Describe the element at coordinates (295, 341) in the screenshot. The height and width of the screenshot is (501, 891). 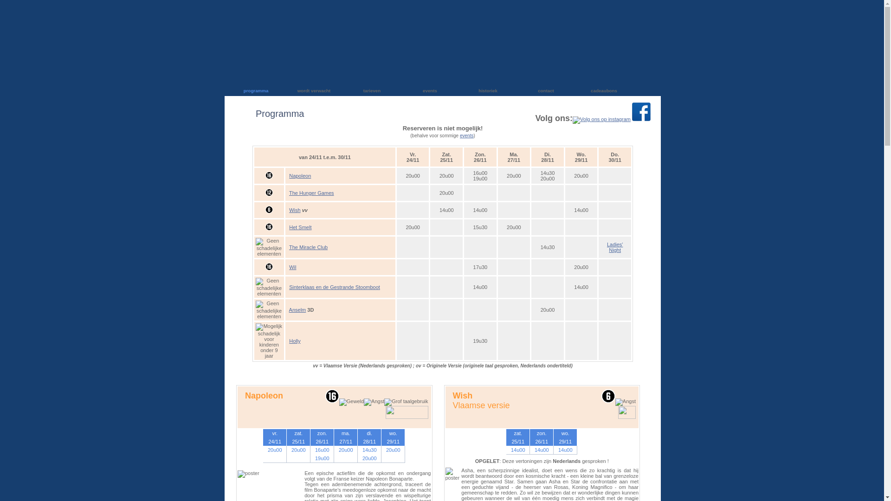
I see `Holly` at that location.